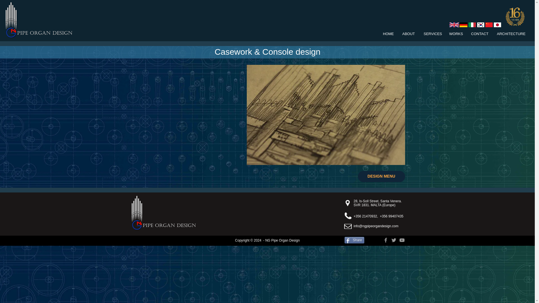 This screenshot has height=303, width=539. I want to click on HOME, so click(389, 34).